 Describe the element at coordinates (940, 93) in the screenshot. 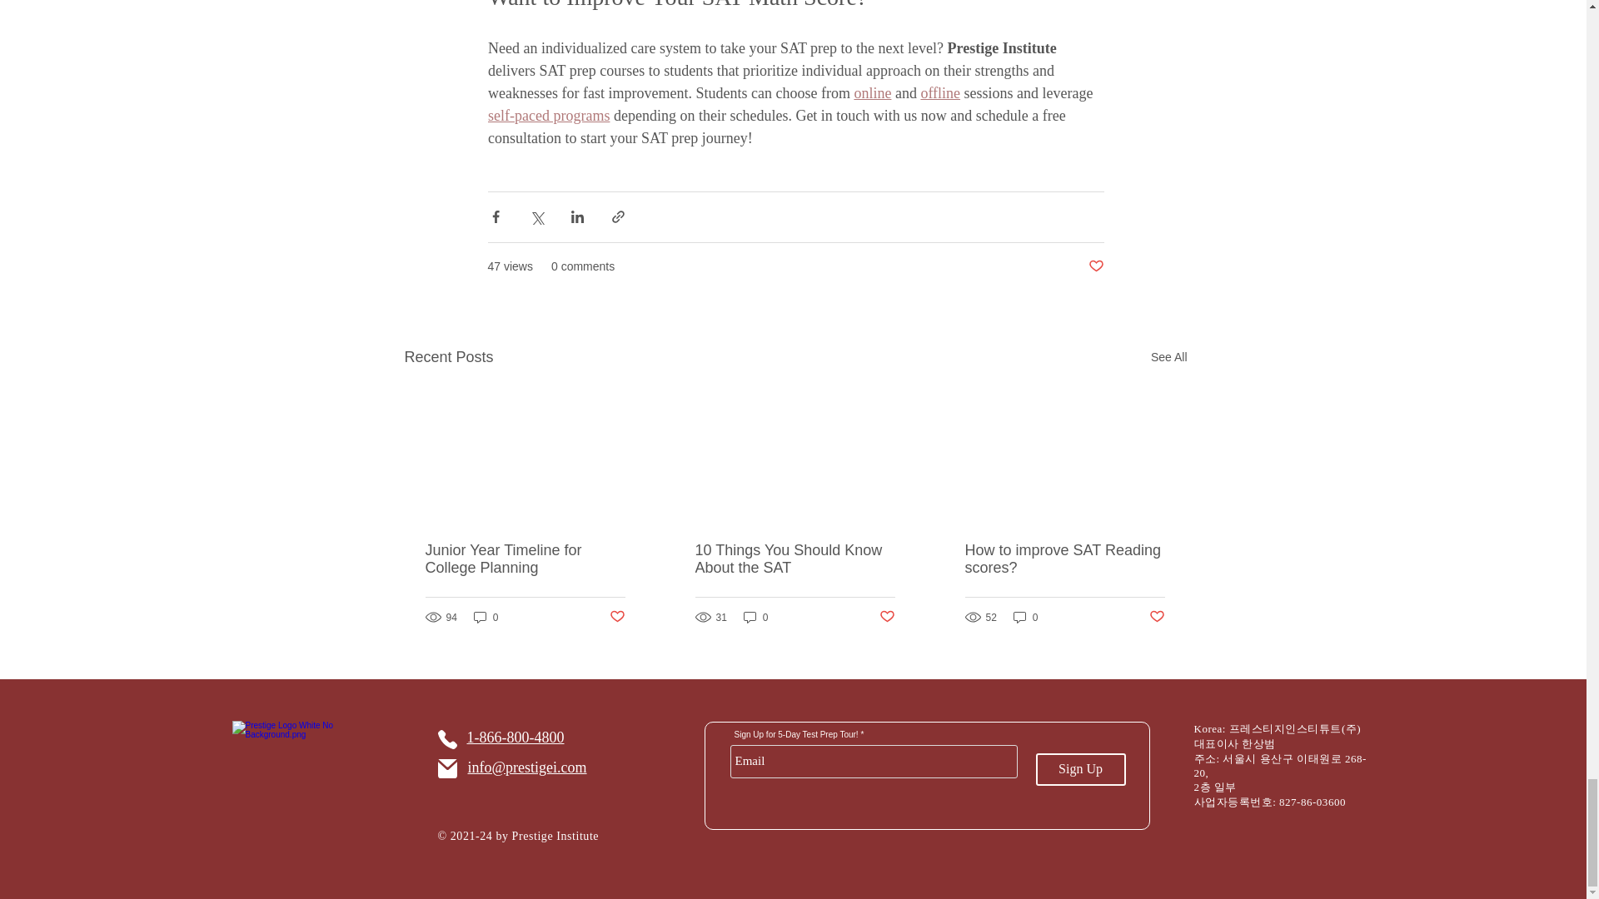

I see `offline` at that location.